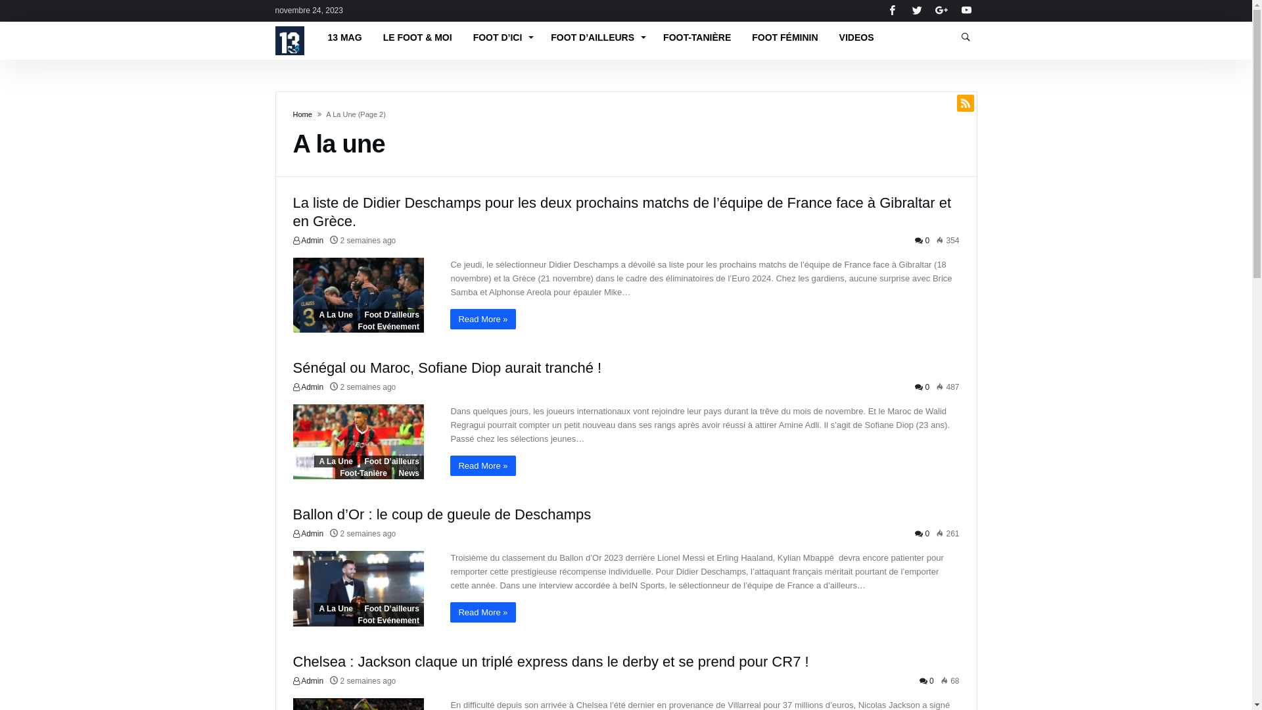 The height and width of the screenshot is (710, 1262). What do you see at coordinates (893, 11) in the screenshot?
I see `Facebook` at bounding box center [893, 11].